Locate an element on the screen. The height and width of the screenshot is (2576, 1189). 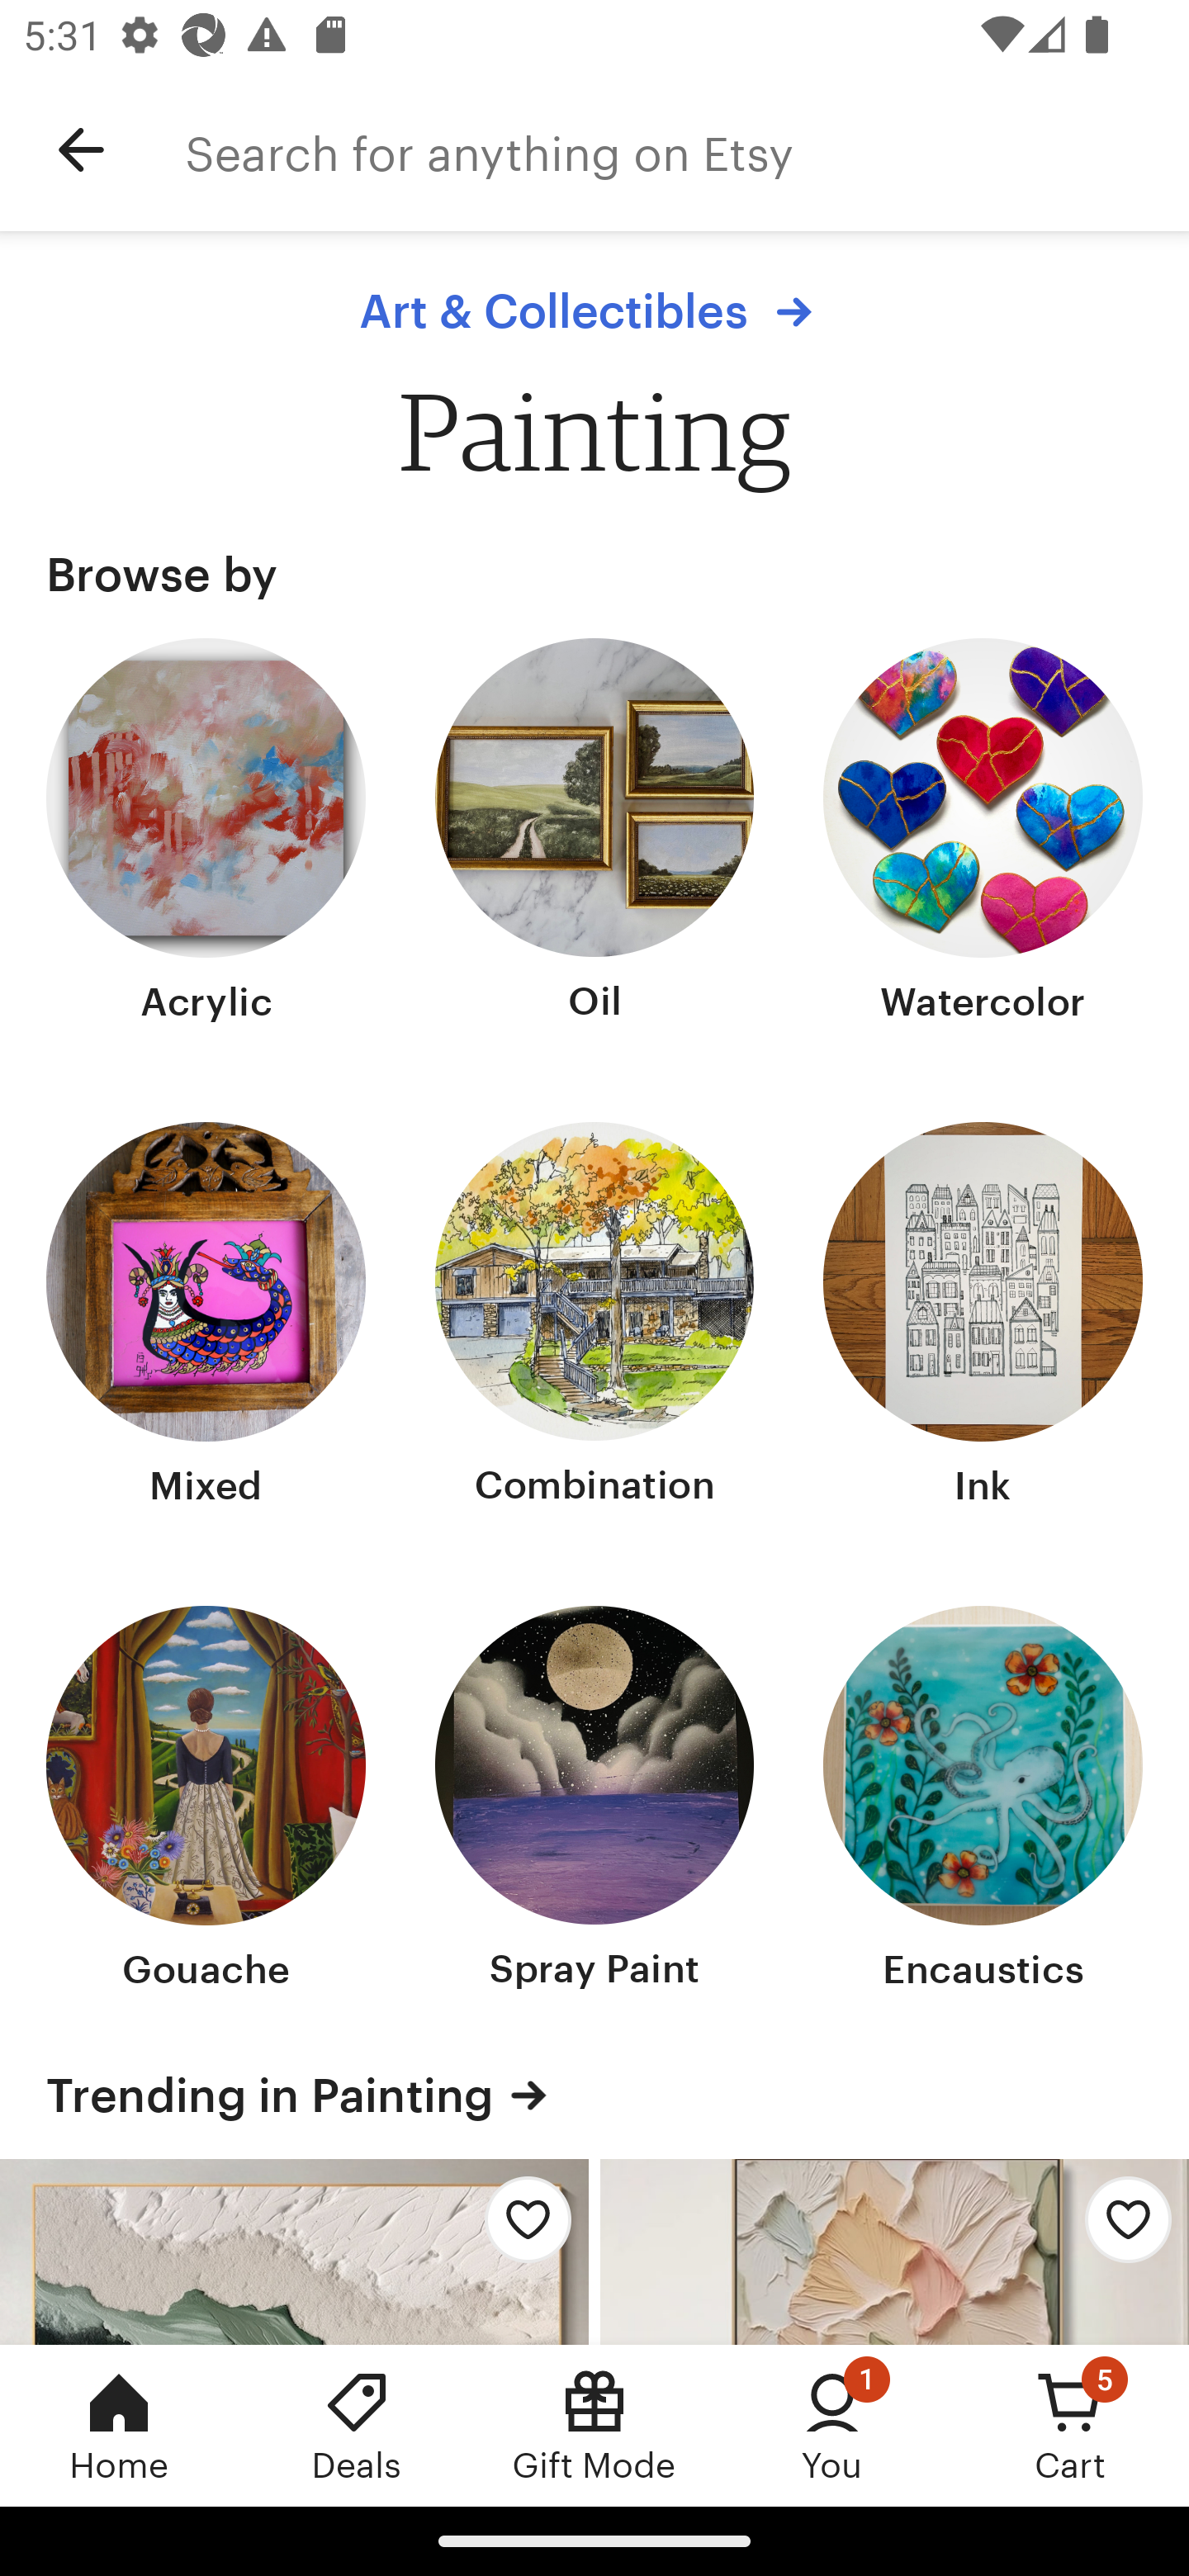
Combination is located at coordinates (594, 1319).